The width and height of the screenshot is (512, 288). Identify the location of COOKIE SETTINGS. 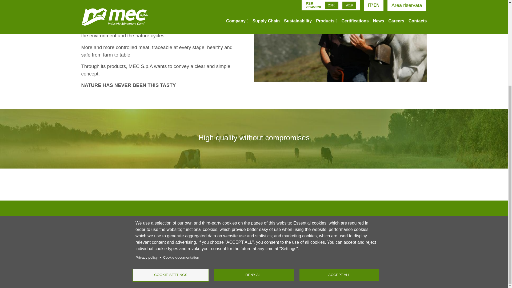
(170, 157).